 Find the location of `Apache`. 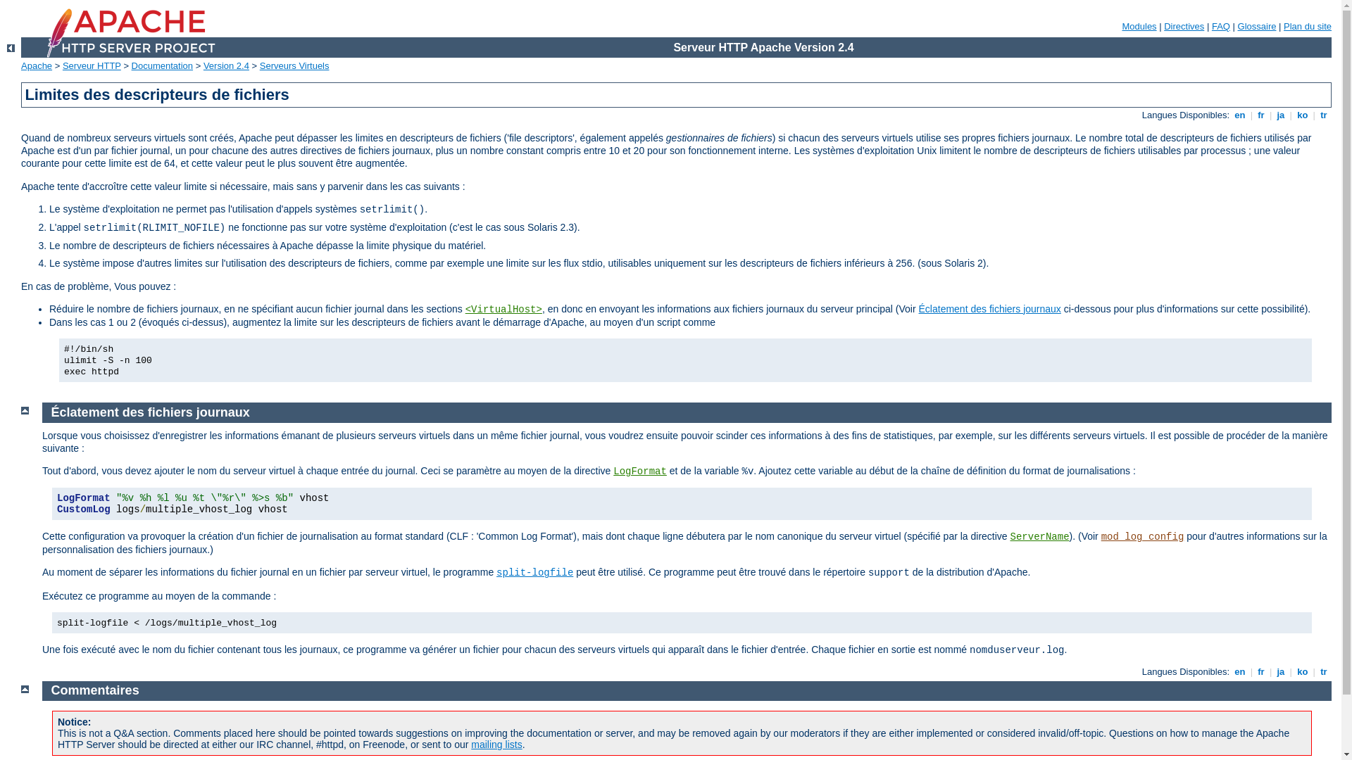

Apache is located at coordinates (37, 66).